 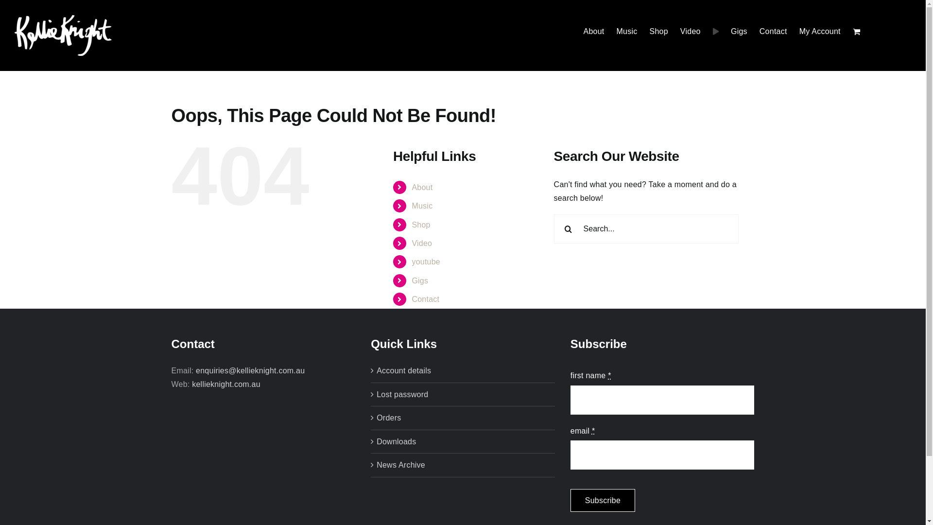 What do you see at coordinates (820, 32) in the screenshot?
I see `My Account` at bounding box center [820, 32].